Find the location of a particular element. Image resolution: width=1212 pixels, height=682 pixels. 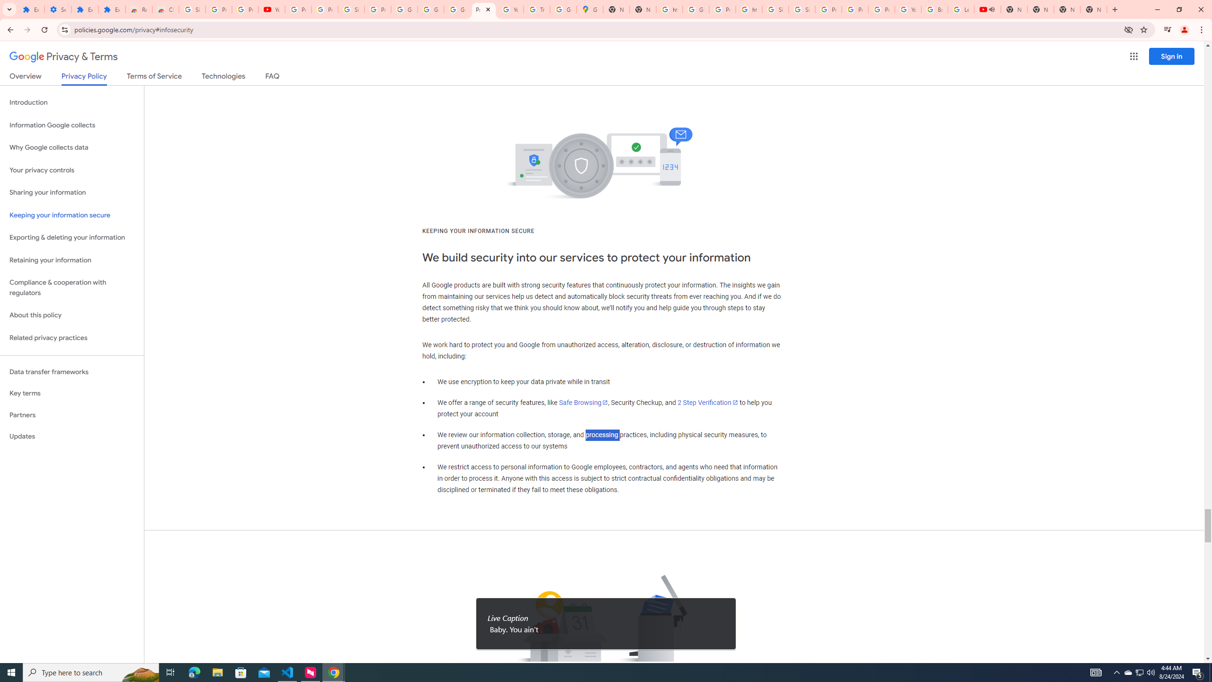

Chrome Web Store - Themes is located at coordinates (165, 9).